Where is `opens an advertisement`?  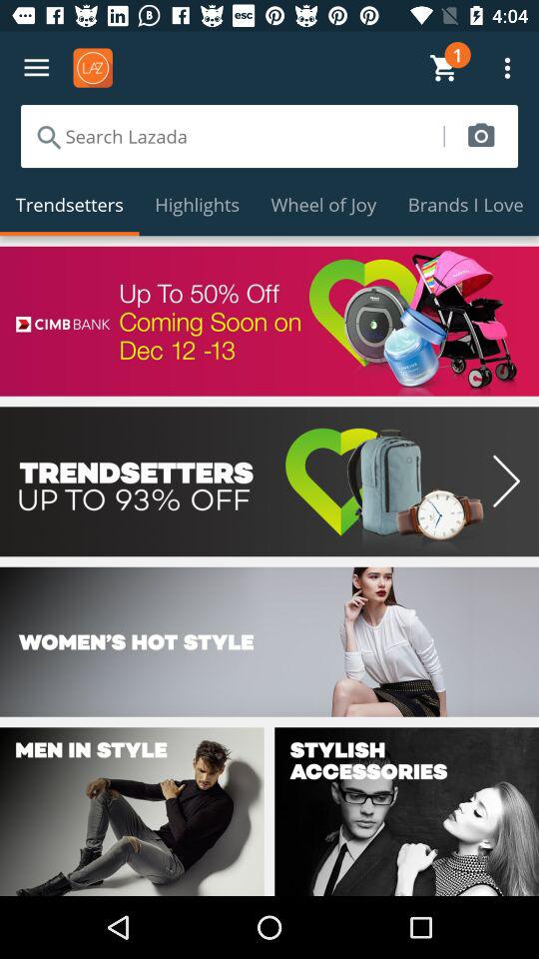
opens an advertisement is located at coordinates (269, 321).